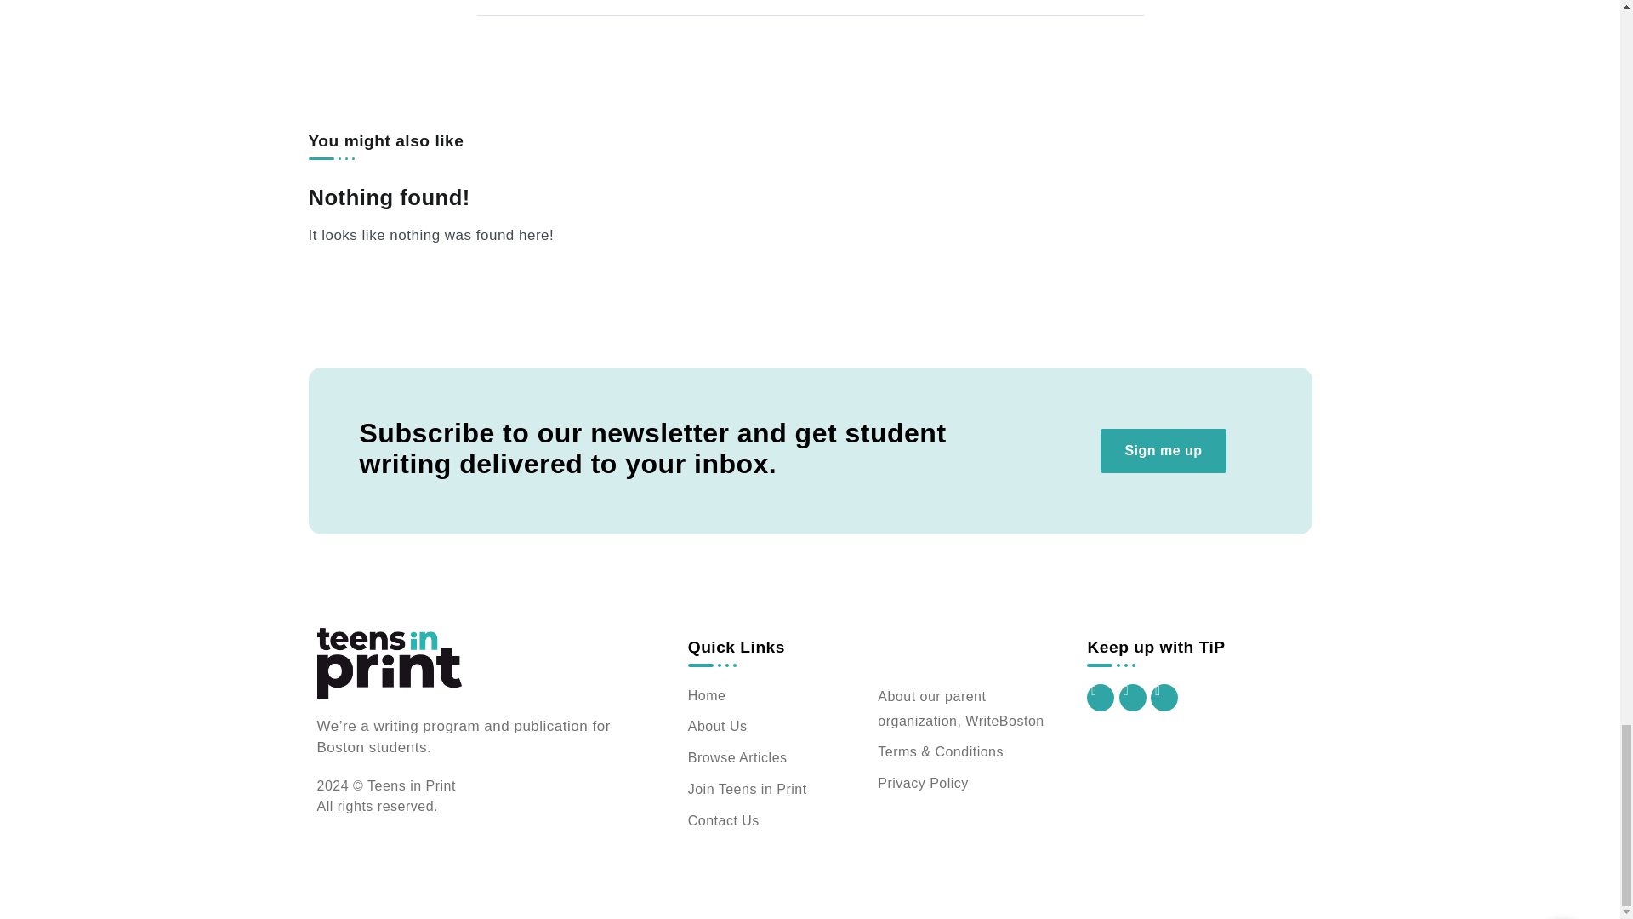 The width and height of the screenshot is (1633, 919). What do you see at coordinates (388, 662) in the screenshot?
I see `Teens in Print` at bounding box center [388, 662].